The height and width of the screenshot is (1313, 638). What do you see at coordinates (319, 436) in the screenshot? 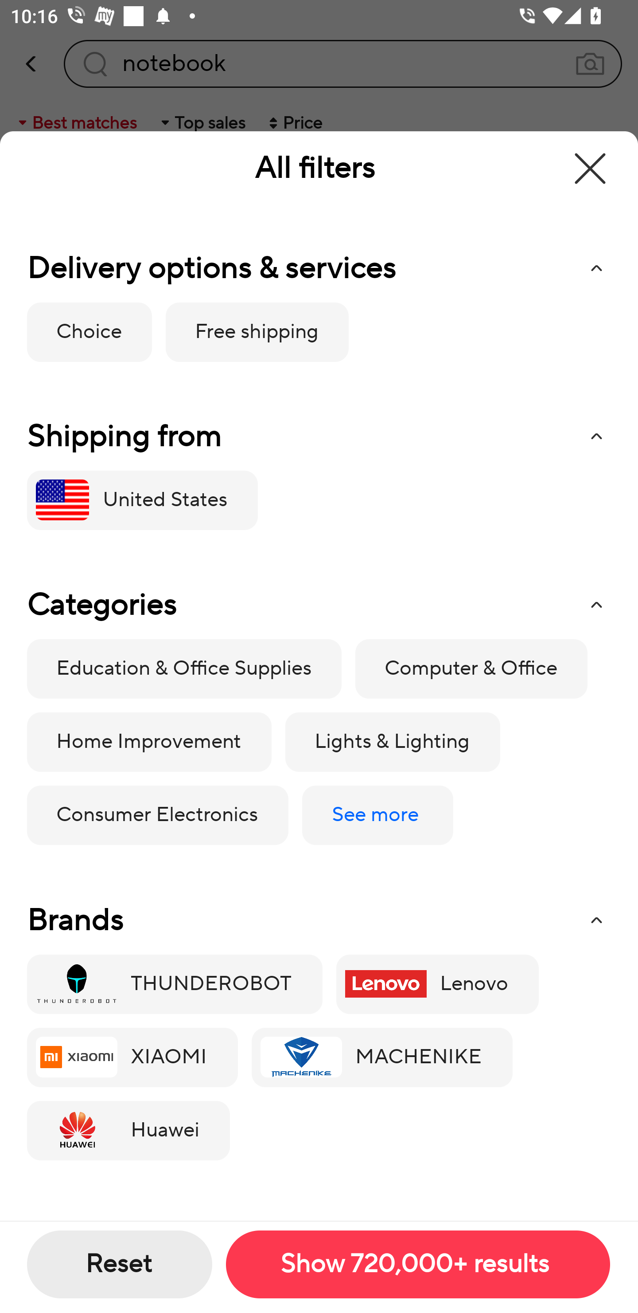
I see `Shipping from ` at bounding box center [319, 436].